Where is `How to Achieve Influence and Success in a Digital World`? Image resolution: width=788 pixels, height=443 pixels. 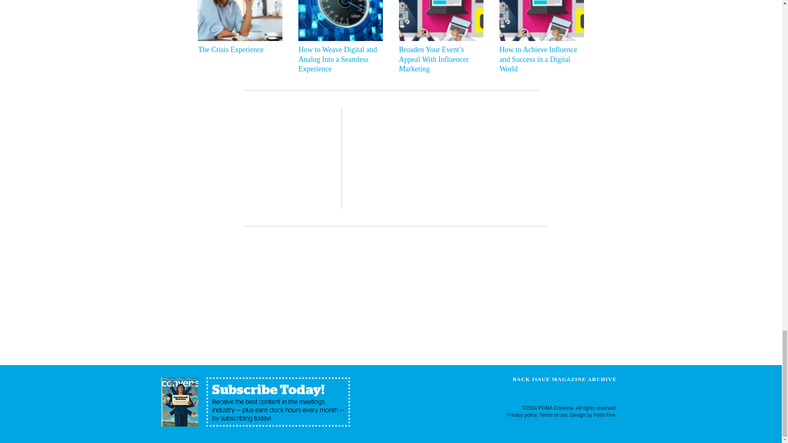
How to Achieve Influence and Success in a Digital World is located at coordinates (540, 59).